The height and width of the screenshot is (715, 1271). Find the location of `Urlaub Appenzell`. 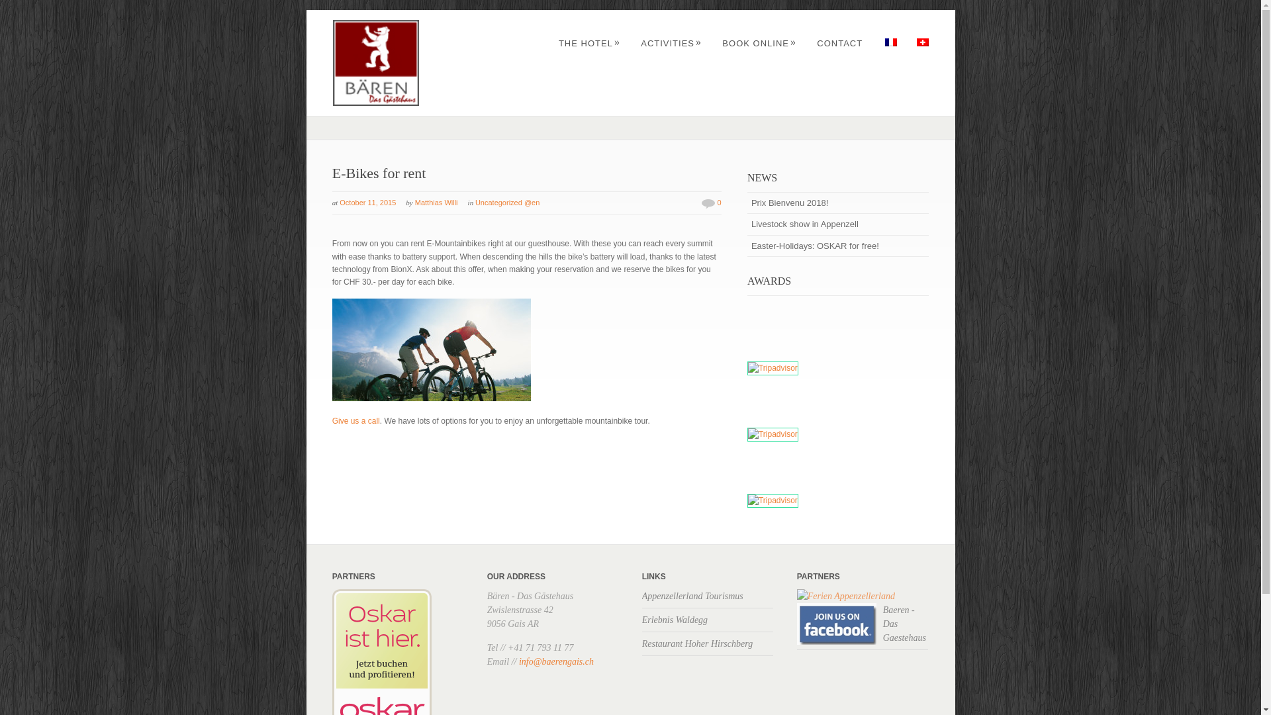

Urlaub Appenzell is located at coordinates (846, 596).